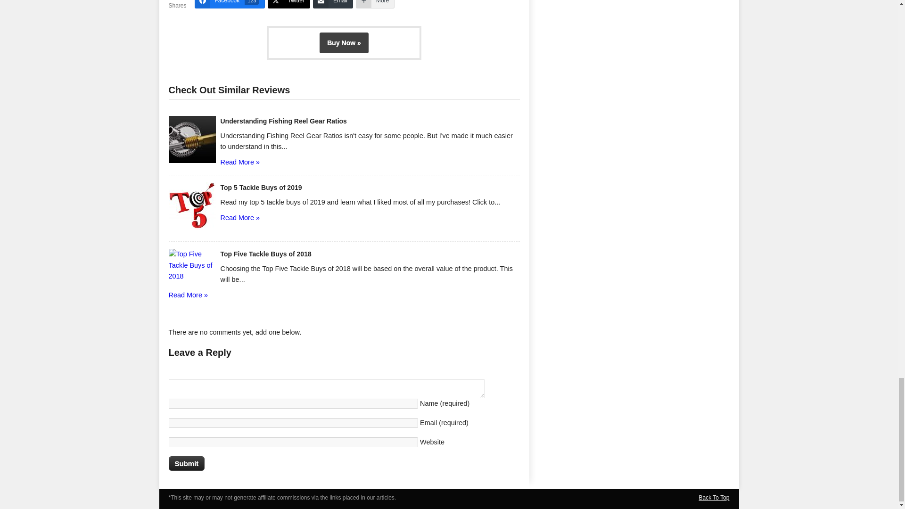  I want to click on Twitter, so click(289, 4).